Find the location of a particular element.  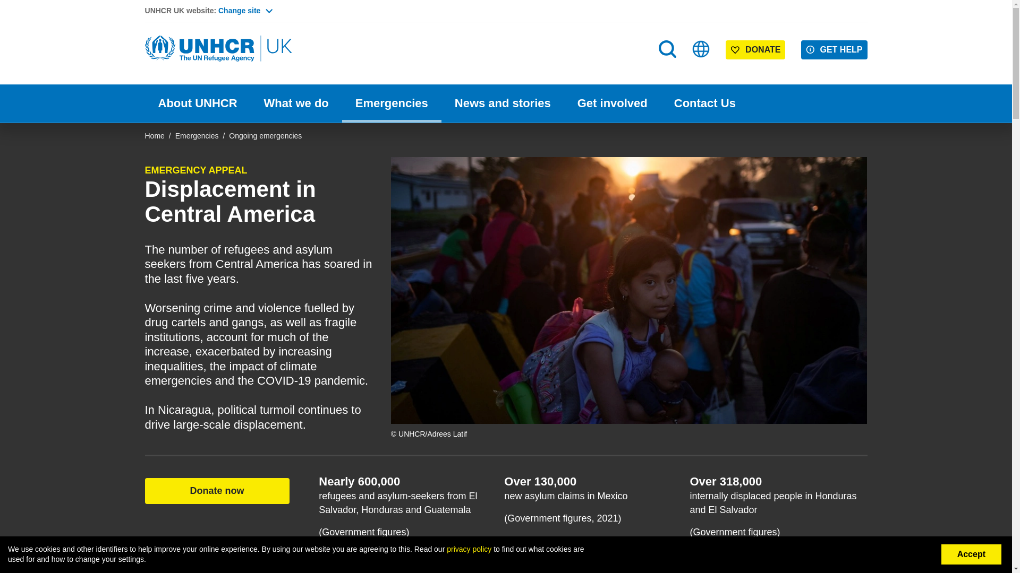

Change site is located at coordinates (245, 11).